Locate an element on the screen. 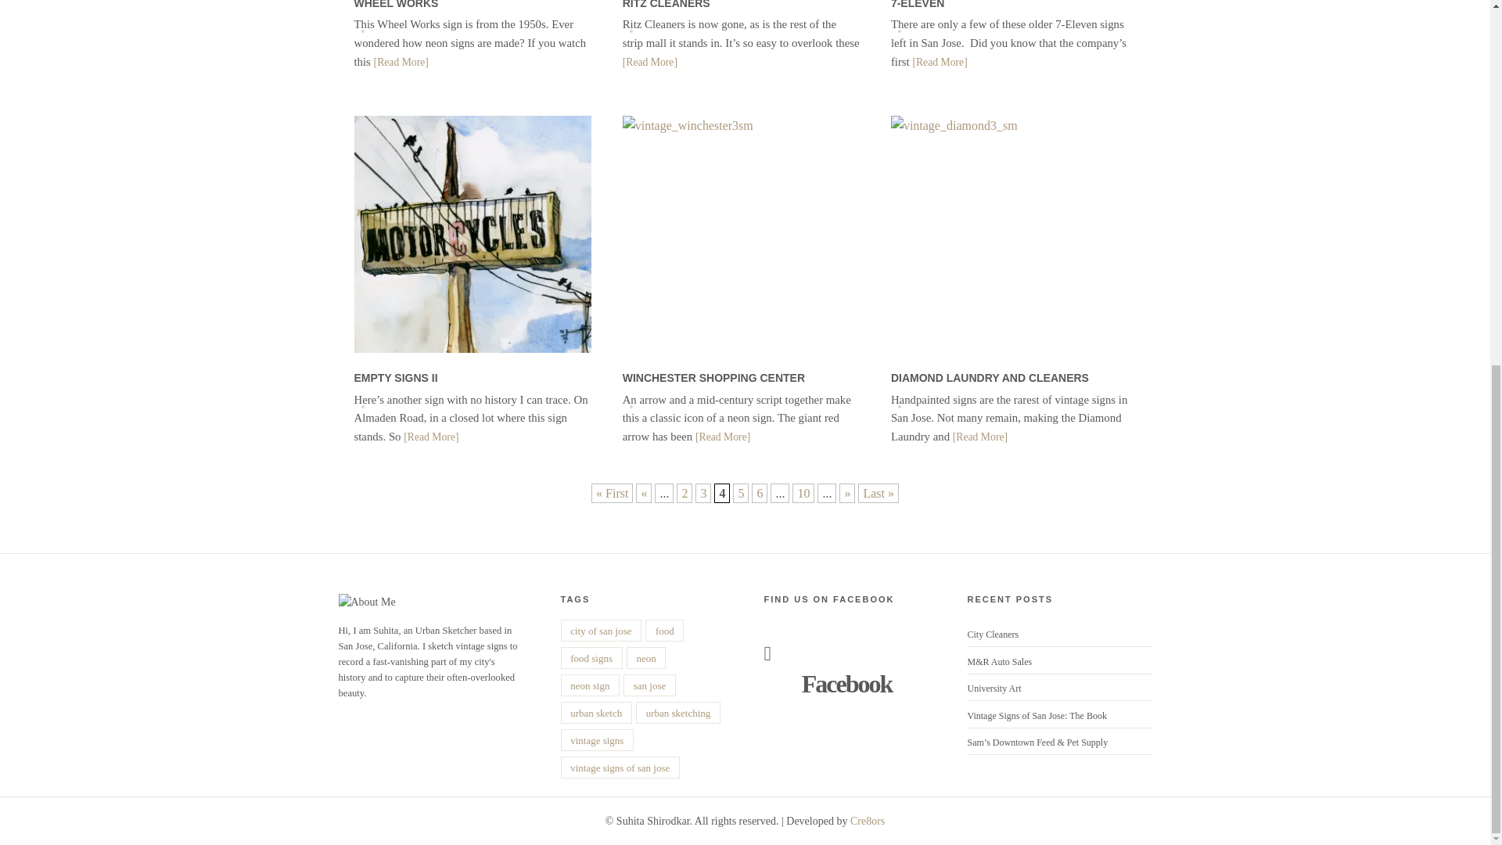 The image size is (1502, 845). 59 topics is located at coordinates (601, 630).